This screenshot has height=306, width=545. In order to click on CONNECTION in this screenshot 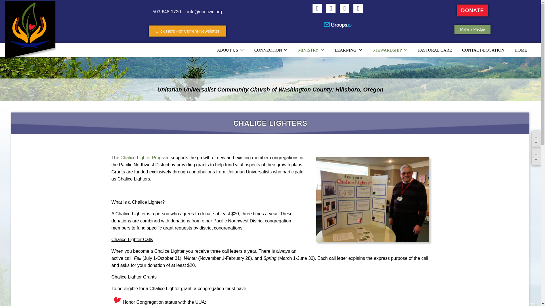, I will do `click(271, 50)`.